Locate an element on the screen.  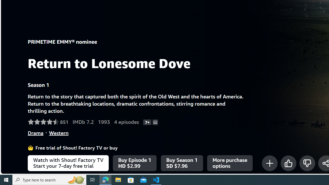
Not for me is located at coordinates (307, 163).